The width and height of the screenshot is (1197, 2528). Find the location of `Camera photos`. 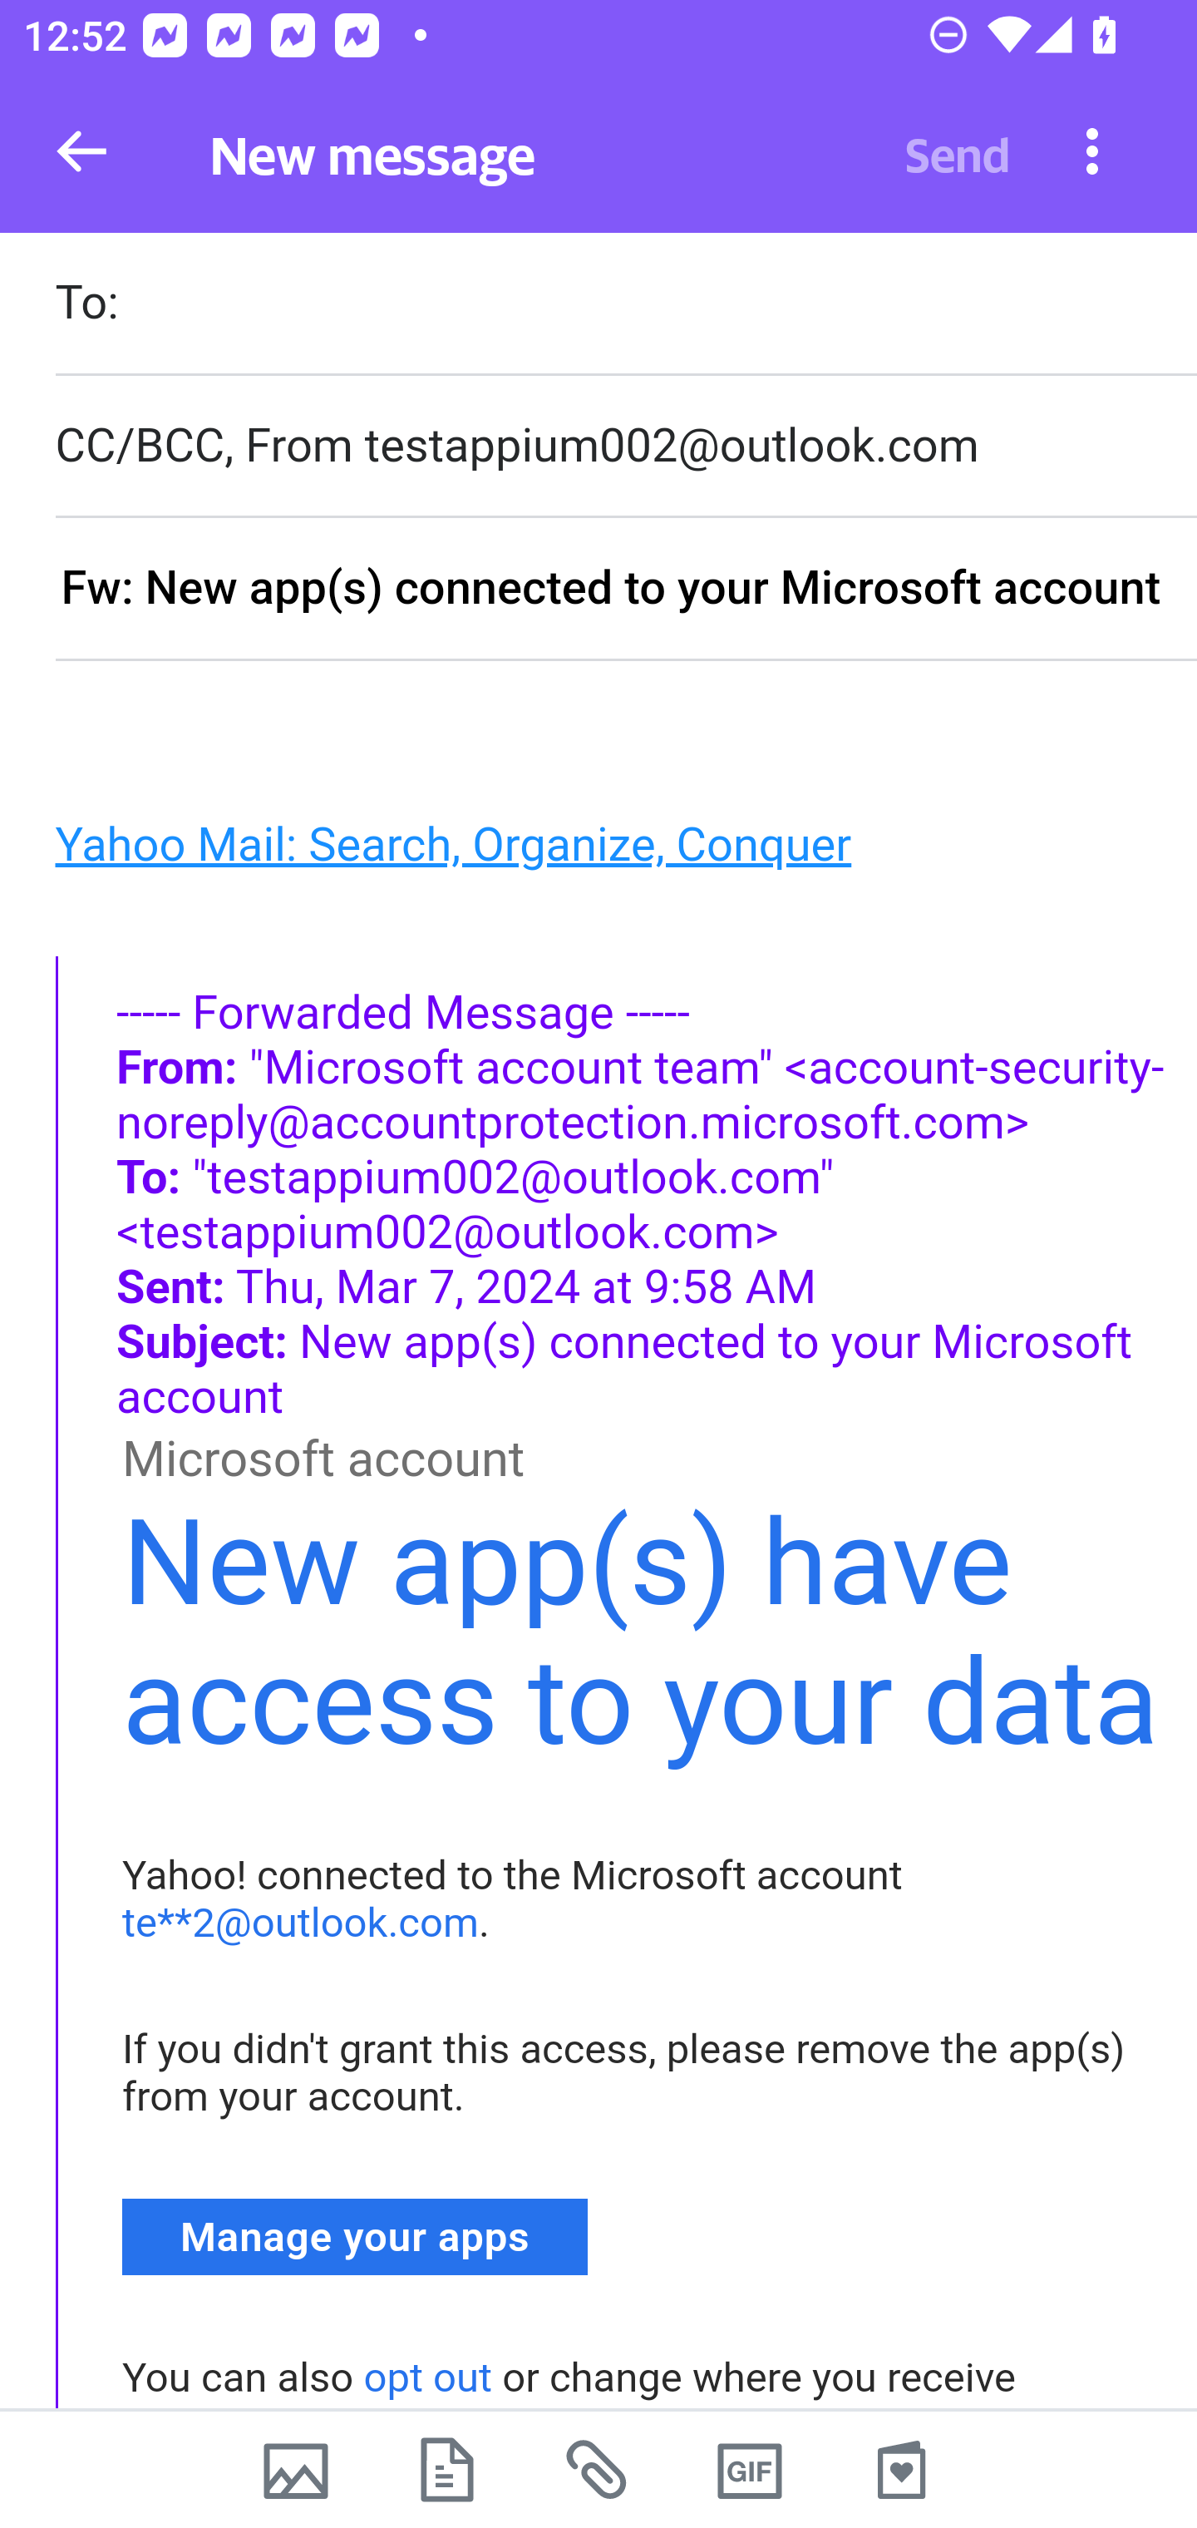

Camera photos is located at coordinates (295, 2470).